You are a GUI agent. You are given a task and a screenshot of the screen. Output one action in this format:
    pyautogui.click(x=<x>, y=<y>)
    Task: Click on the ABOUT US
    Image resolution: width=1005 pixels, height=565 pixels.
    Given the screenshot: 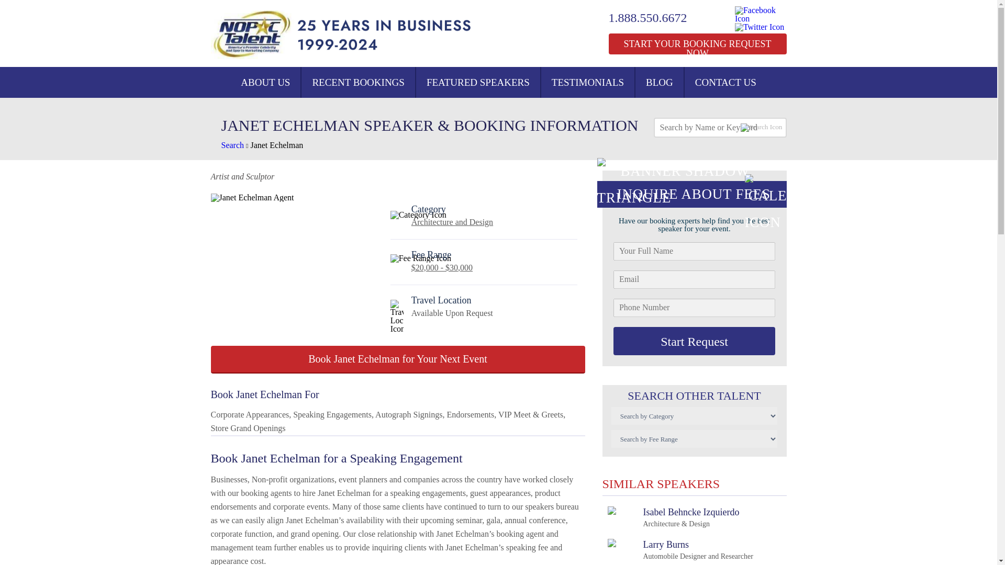 What is the action you would take?
    pyautogui.click(x=276, y=145)
    